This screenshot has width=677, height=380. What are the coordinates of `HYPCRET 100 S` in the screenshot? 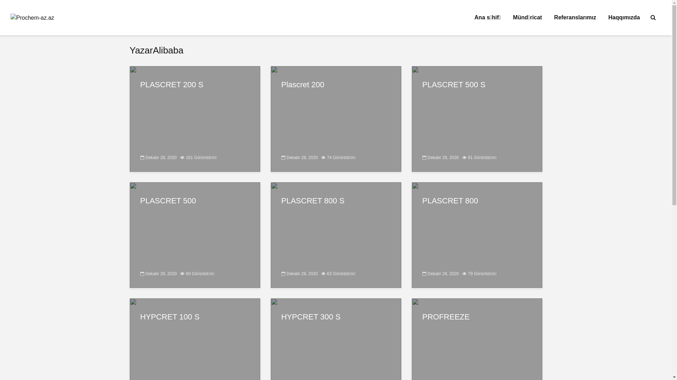 It's located at (195, 317).